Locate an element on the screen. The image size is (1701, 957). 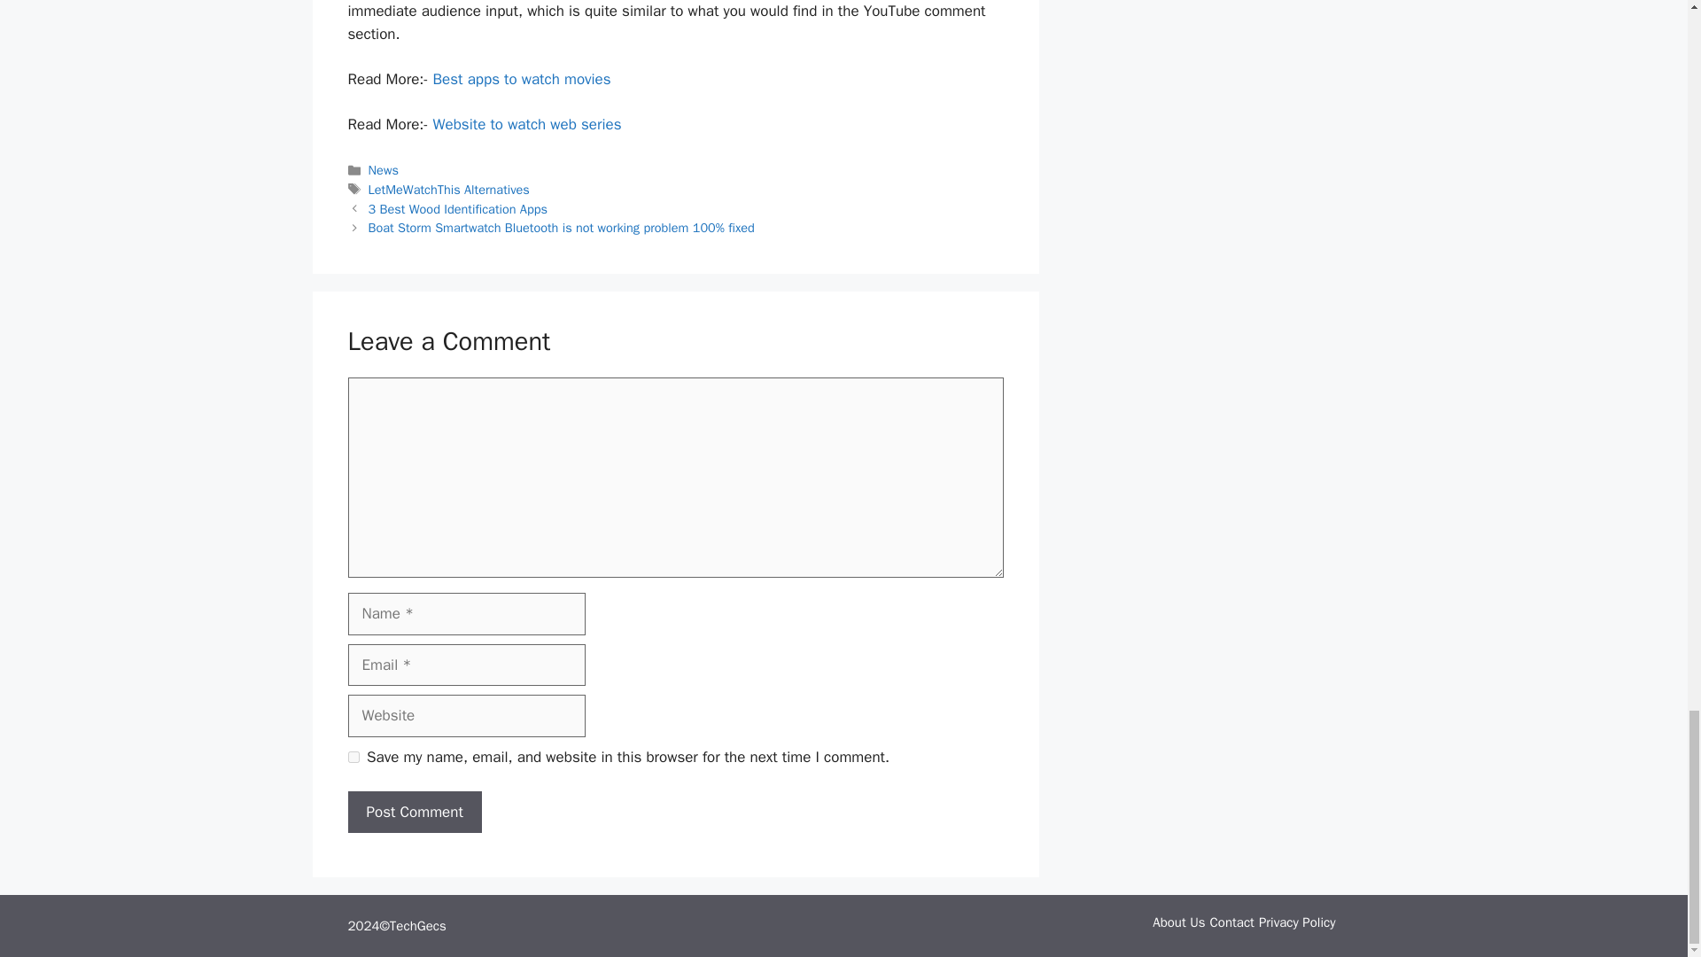
Previous is located at coordinates (458, 209).